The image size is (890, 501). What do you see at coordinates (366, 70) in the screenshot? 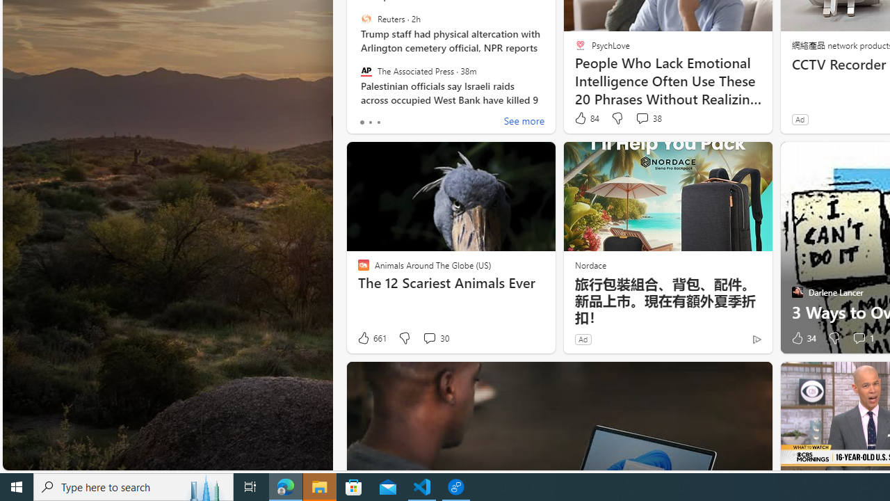
I see `The Associated Press` at bounding box center [366, 70].